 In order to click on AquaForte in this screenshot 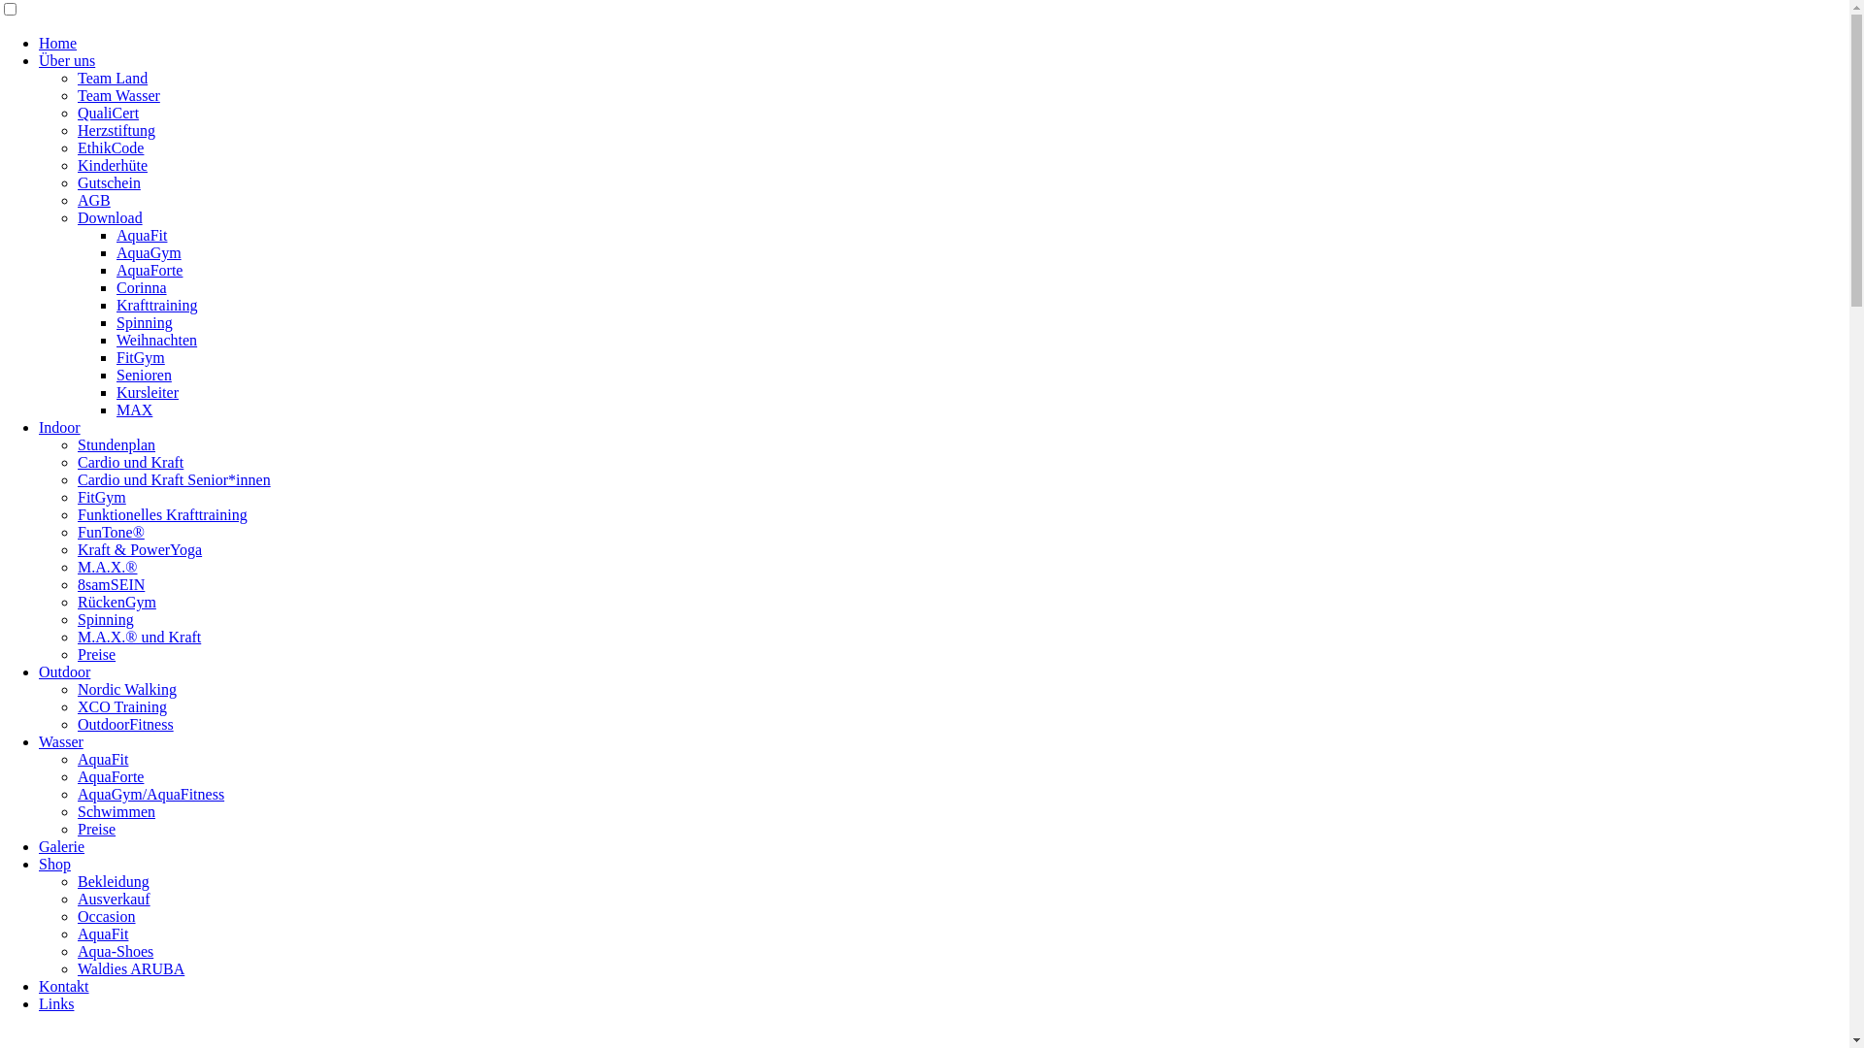, I will do `click(150, 270)`.